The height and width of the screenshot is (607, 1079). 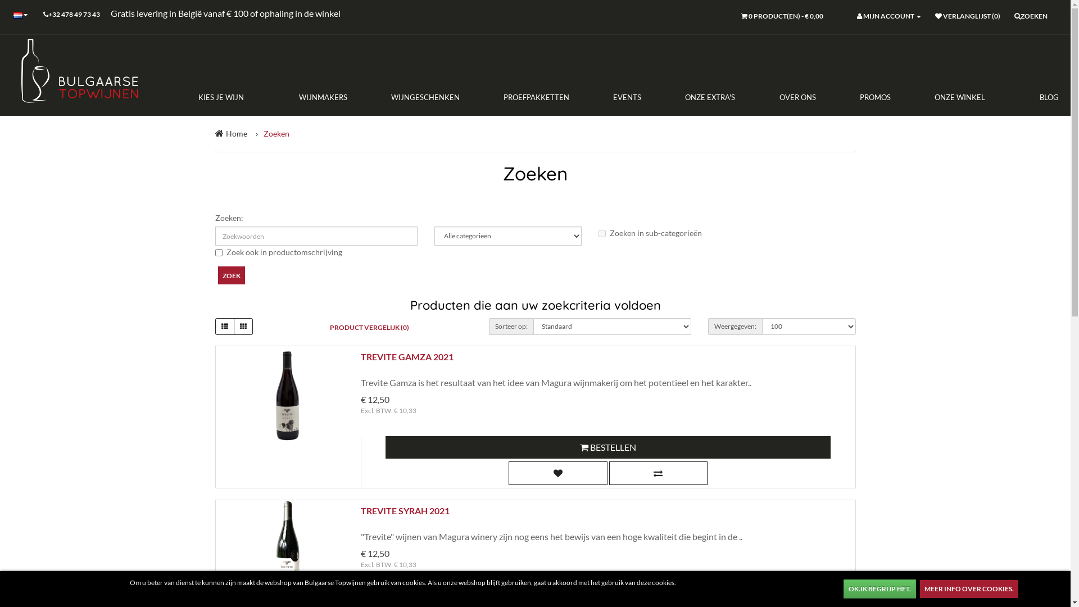 What do you see at coordinates (659, 473) in the screenshot?
I see `vergelijk` at bounding box center [659, 473].